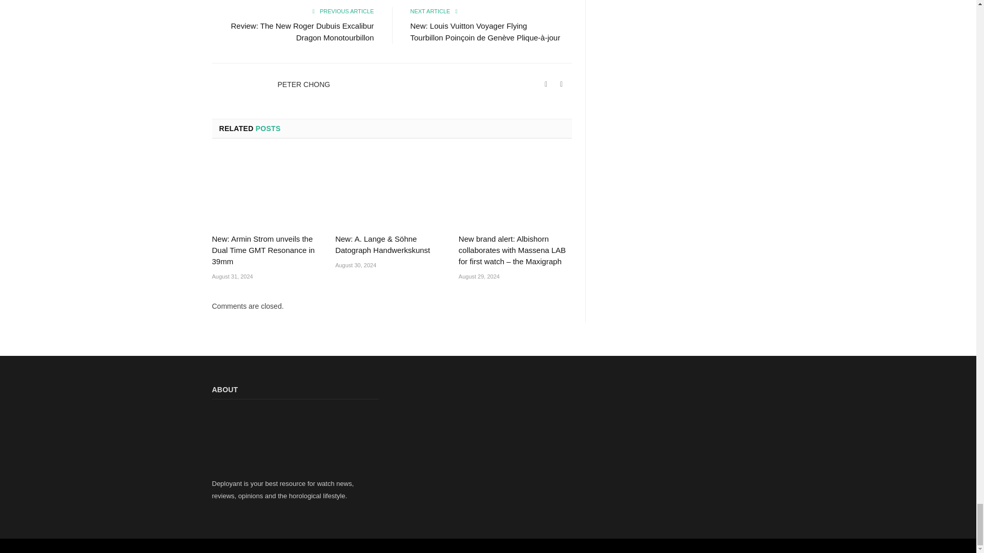 The width and height of the screenshot is (984, 553). Describe the element at coordinates (546, 84) in the screenshot. I see `Website` at that location.